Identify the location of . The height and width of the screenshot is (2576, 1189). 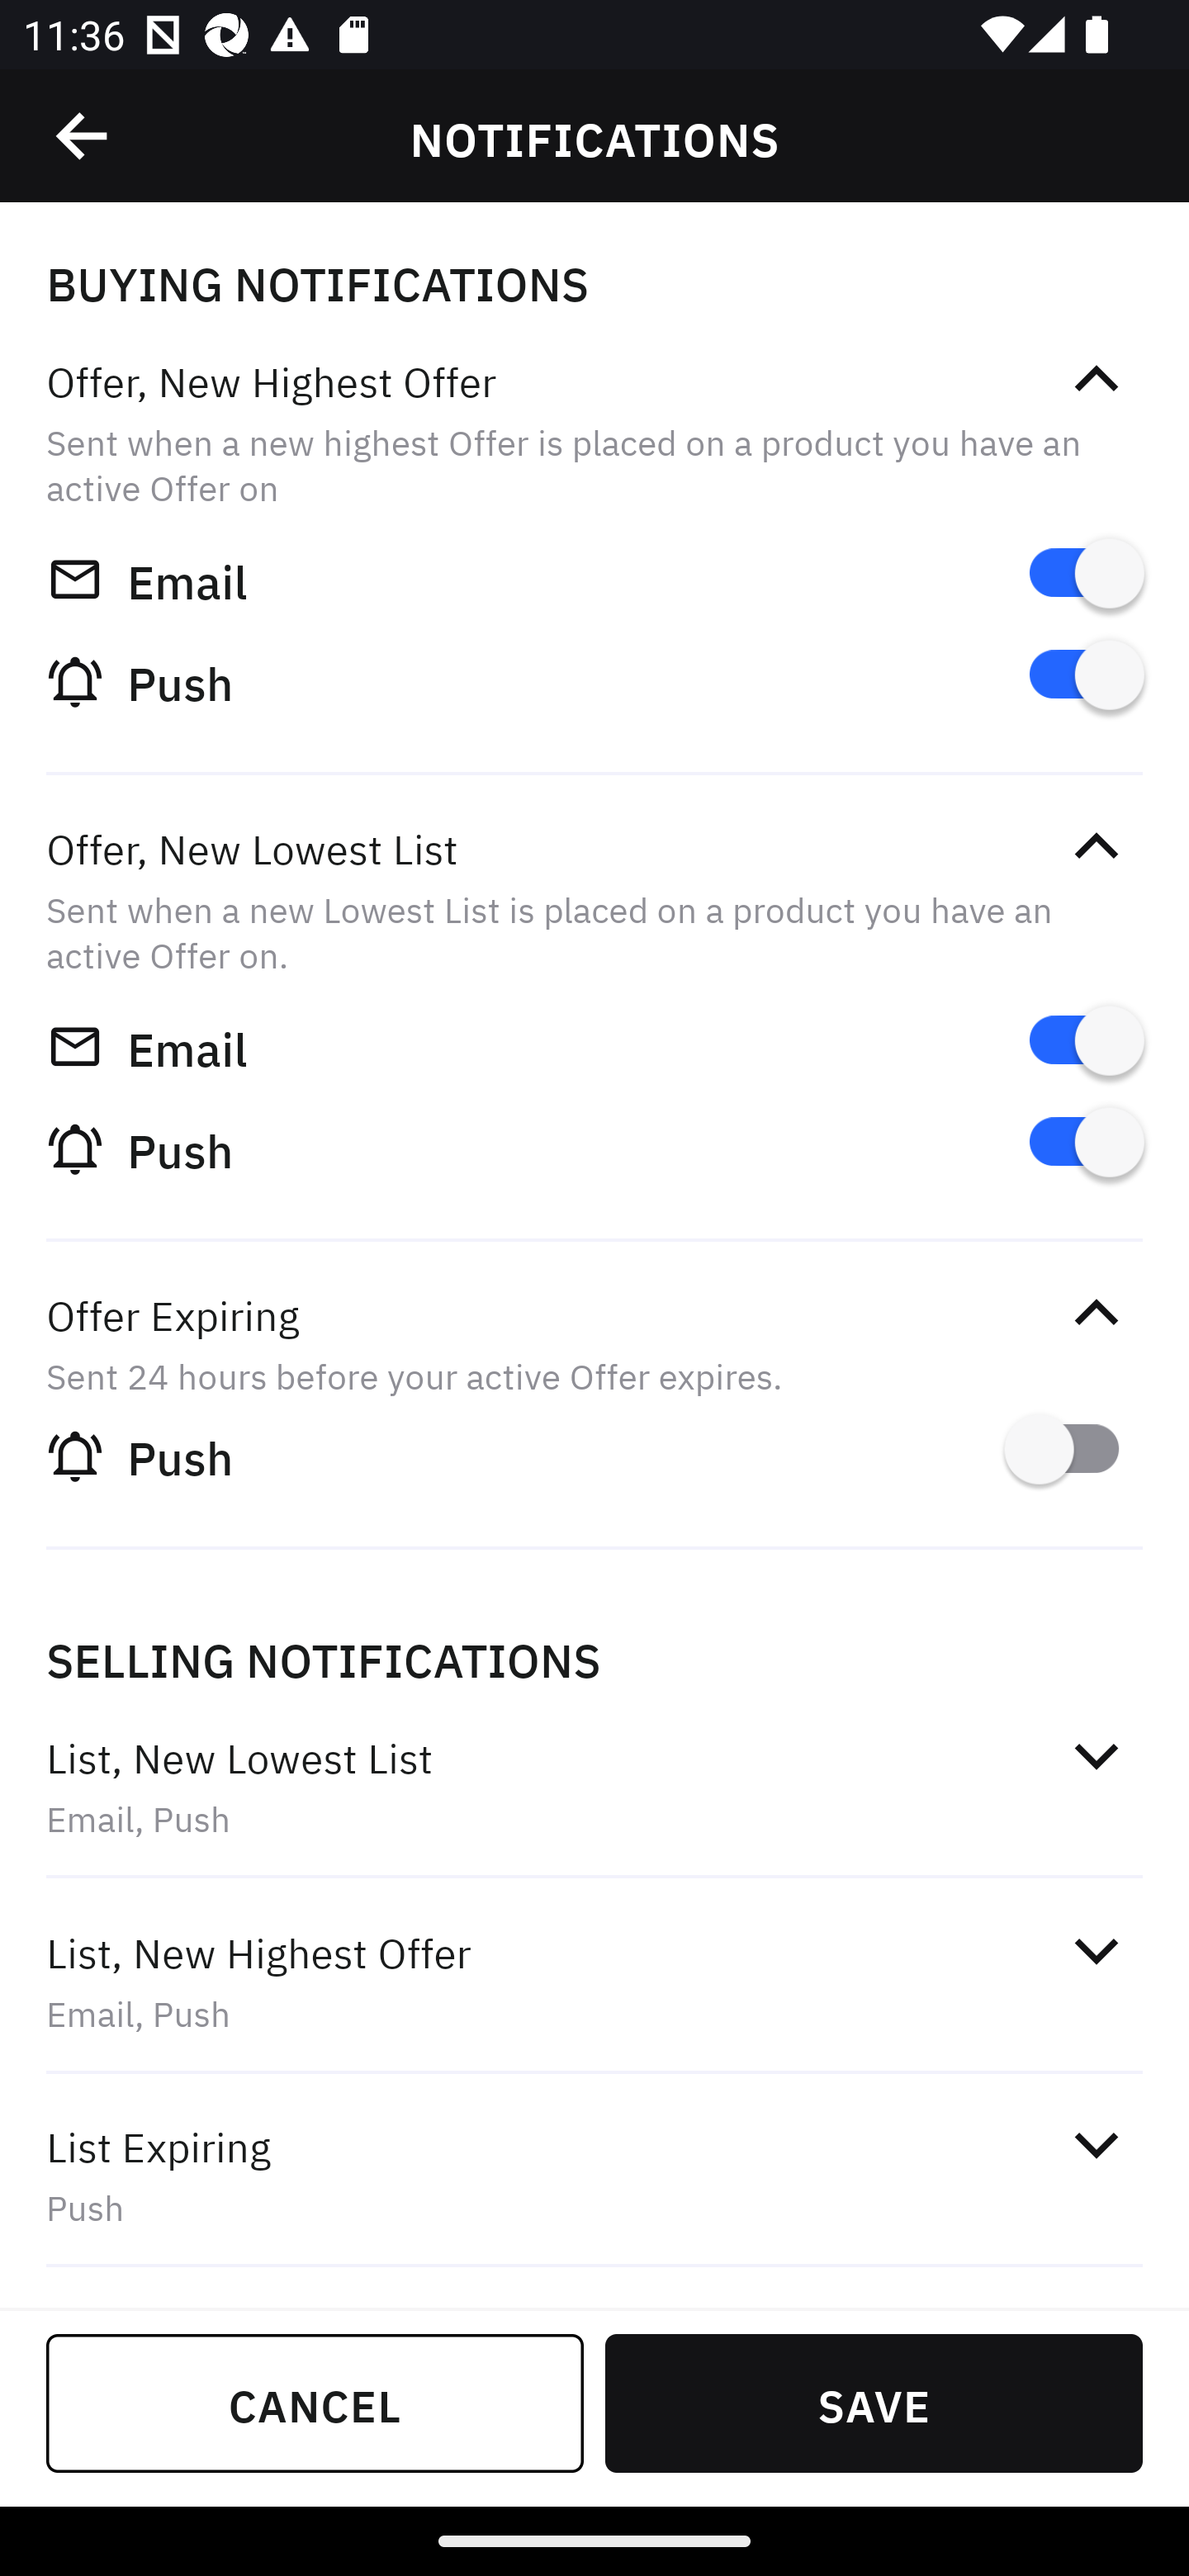
(1096, 1755).